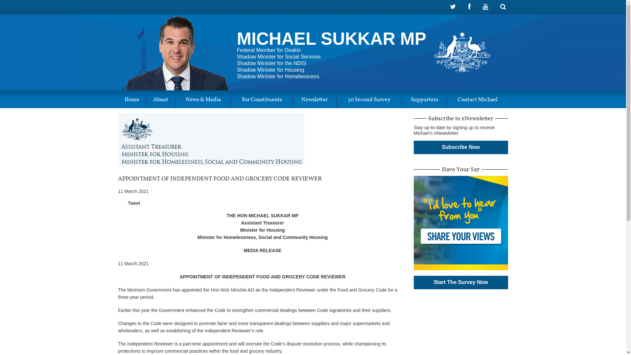 The height and width of the screenshot is (355, 631). What do you see at coordinates (161, 101) in the screenshot?
I see `About` at bounding box center [161, 101].